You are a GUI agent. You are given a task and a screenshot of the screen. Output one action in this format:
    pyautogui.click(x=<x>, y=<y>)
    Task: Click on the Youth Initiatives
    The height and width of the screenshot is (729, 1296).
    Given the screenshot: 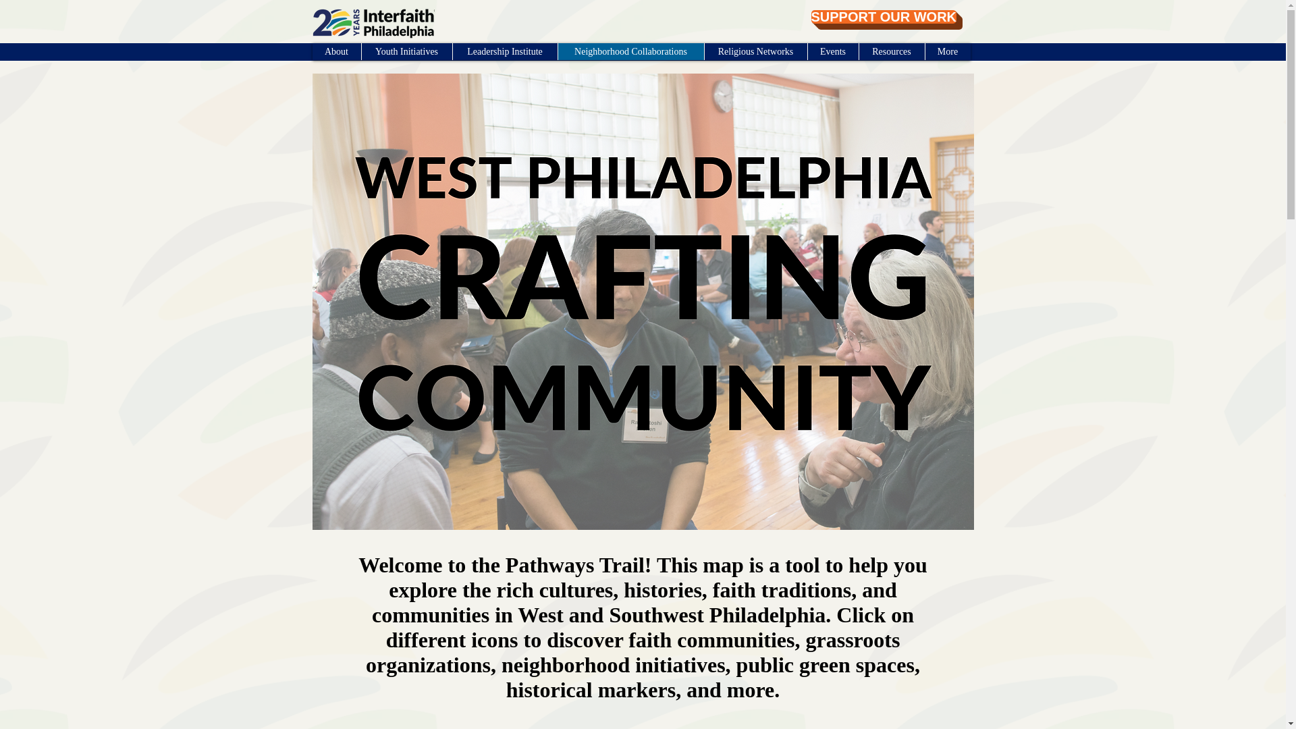 What is the action you would take?
    pyautogui.click(x=405, y=51)
    